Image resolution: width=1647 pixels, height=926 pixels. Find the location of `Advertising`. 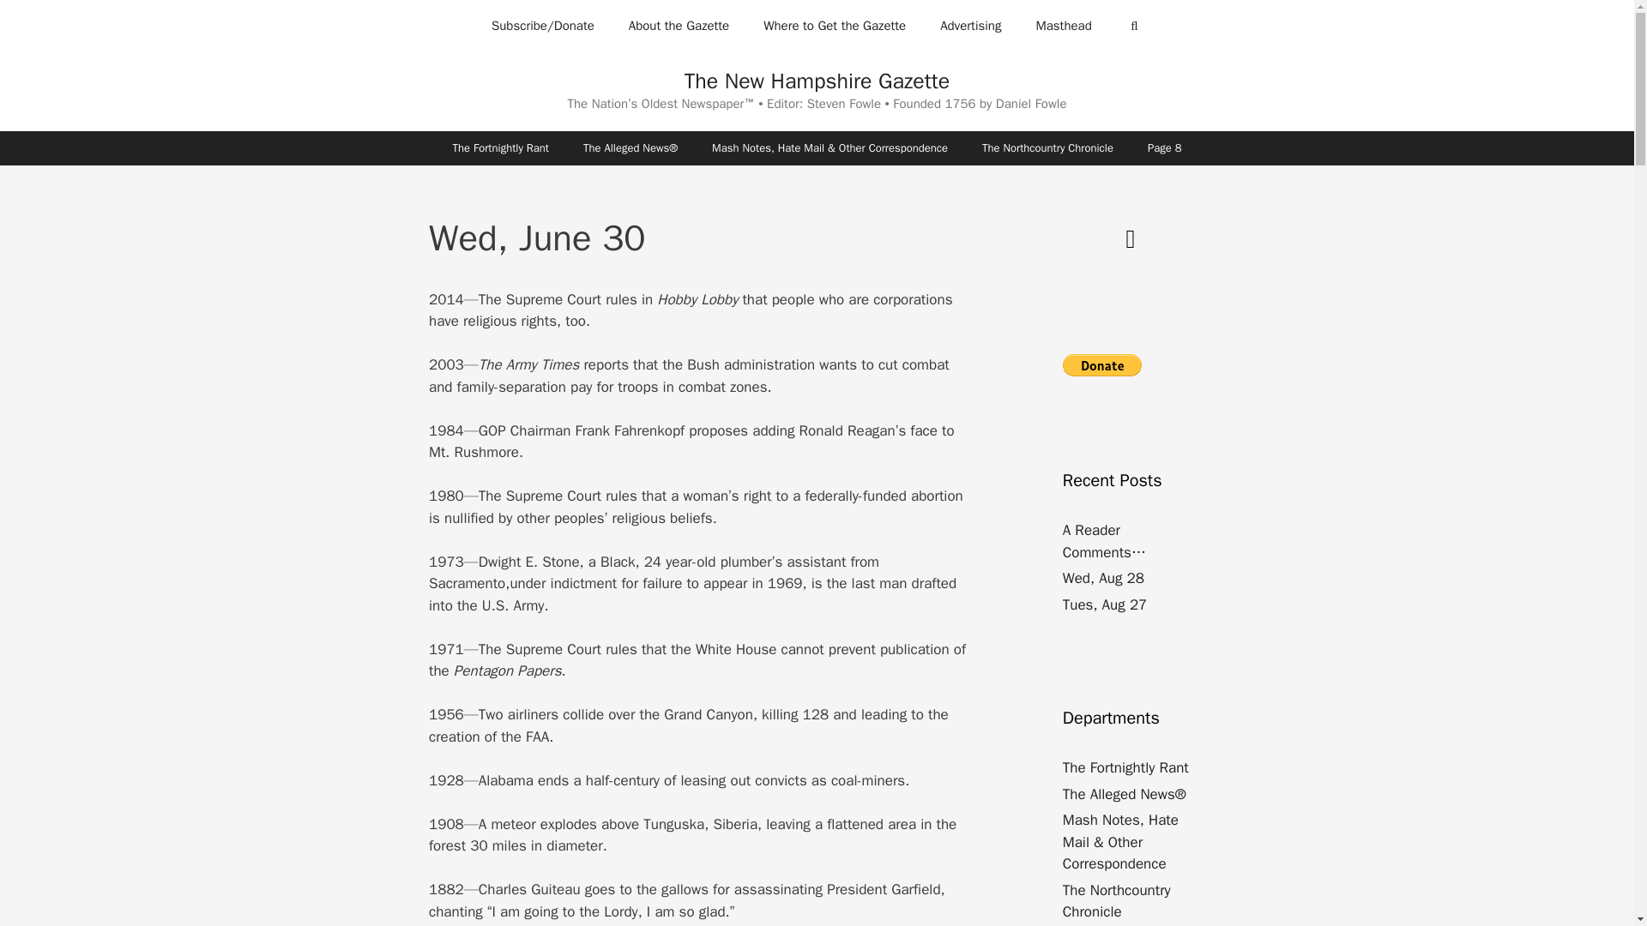

Advertising is located at coordinates (969, 26).